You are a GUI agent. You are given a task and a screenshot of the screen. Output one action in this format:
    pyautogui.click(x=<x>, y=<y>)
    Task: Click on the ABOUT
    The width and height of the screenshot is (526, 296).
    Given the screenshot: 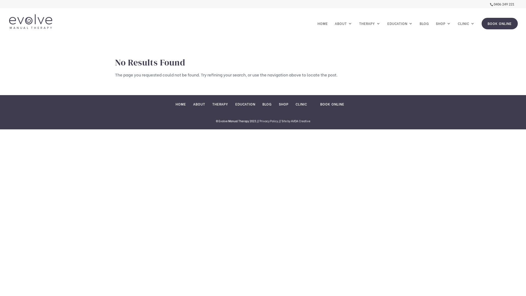 What is the action you would take?
    pyautogui.click(x=344, y=29)
    